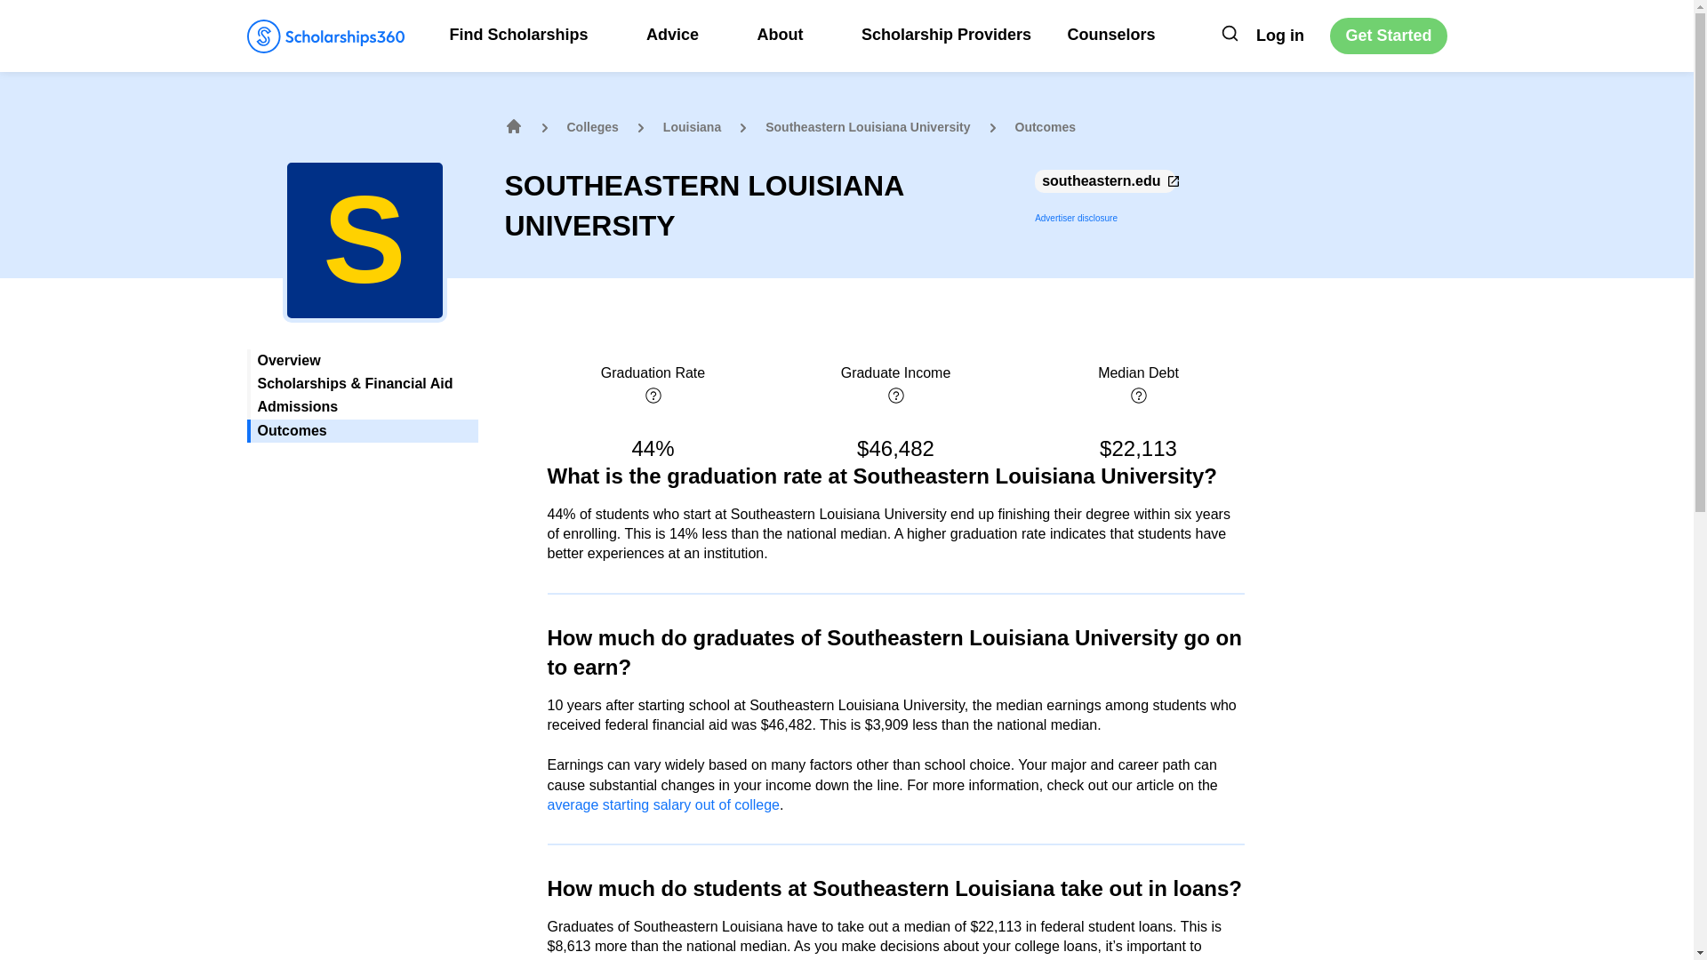 Image resolution: width=1707 pixels, height=960 pixels. What do you see at coordinates (946, 34) in the screenshot?
I see `Scholarship Providers` at bounding box center [946, 34].